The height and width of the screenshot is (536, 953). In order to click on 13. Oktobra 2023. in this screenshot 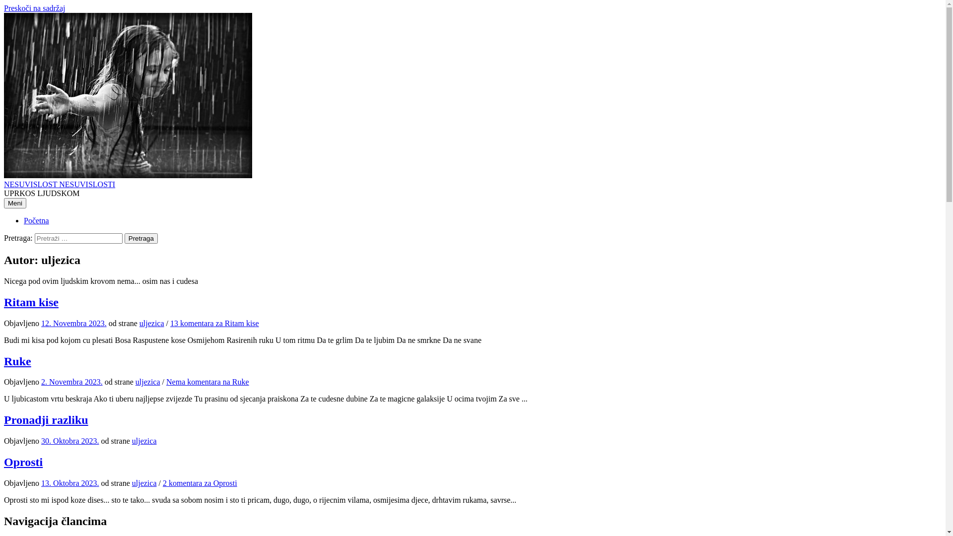, I will do `click(70, 483)`.